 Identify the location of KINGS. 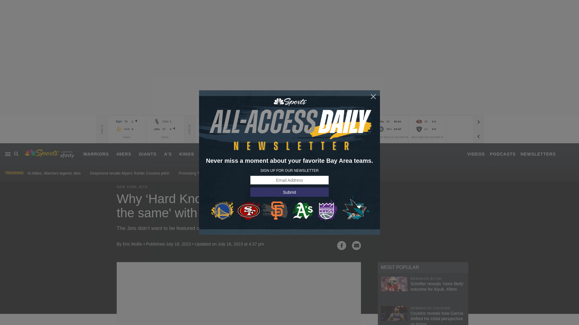
(187, 154).